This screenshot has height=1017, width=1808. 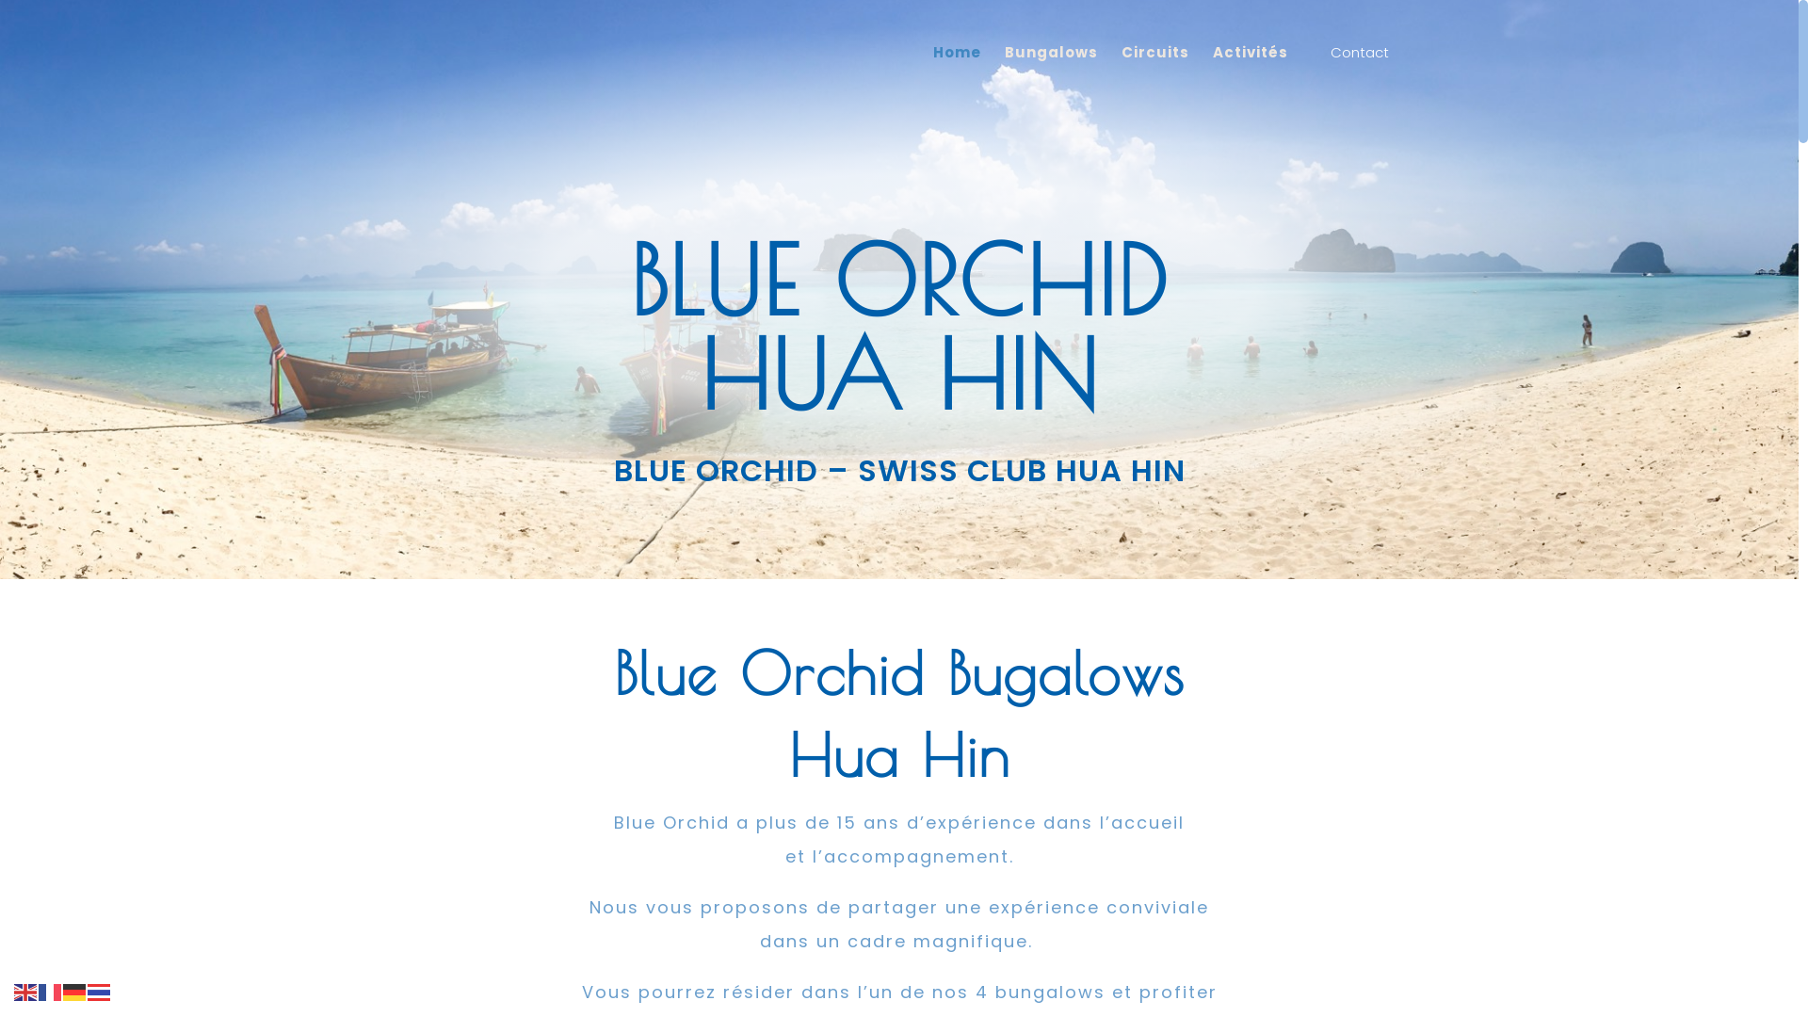 I want to click on Home, so click(x=957, y=65).